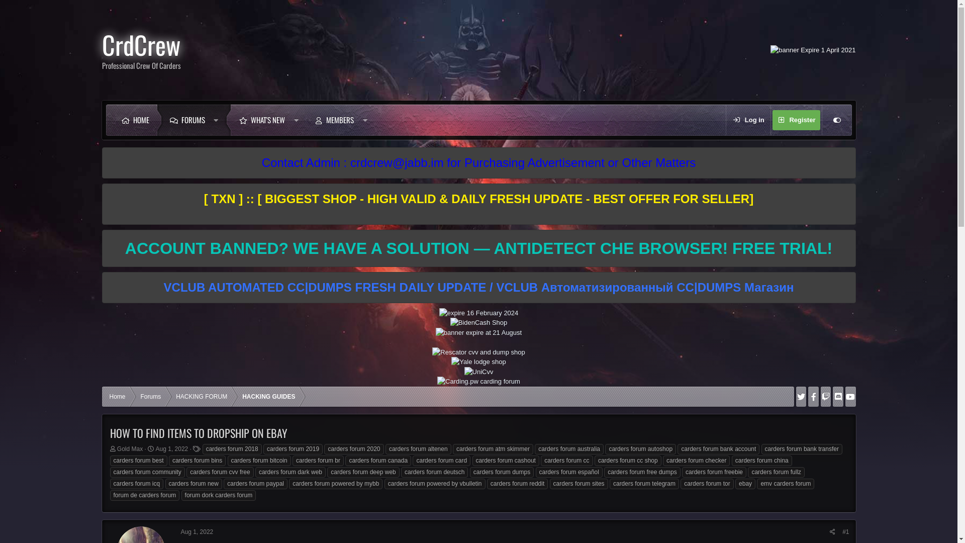 The height and width of the screenshot is (543, 965). Describe the element at coordinates (642, 472) in the screenshot. I see `carders forum free dumps` at that location.